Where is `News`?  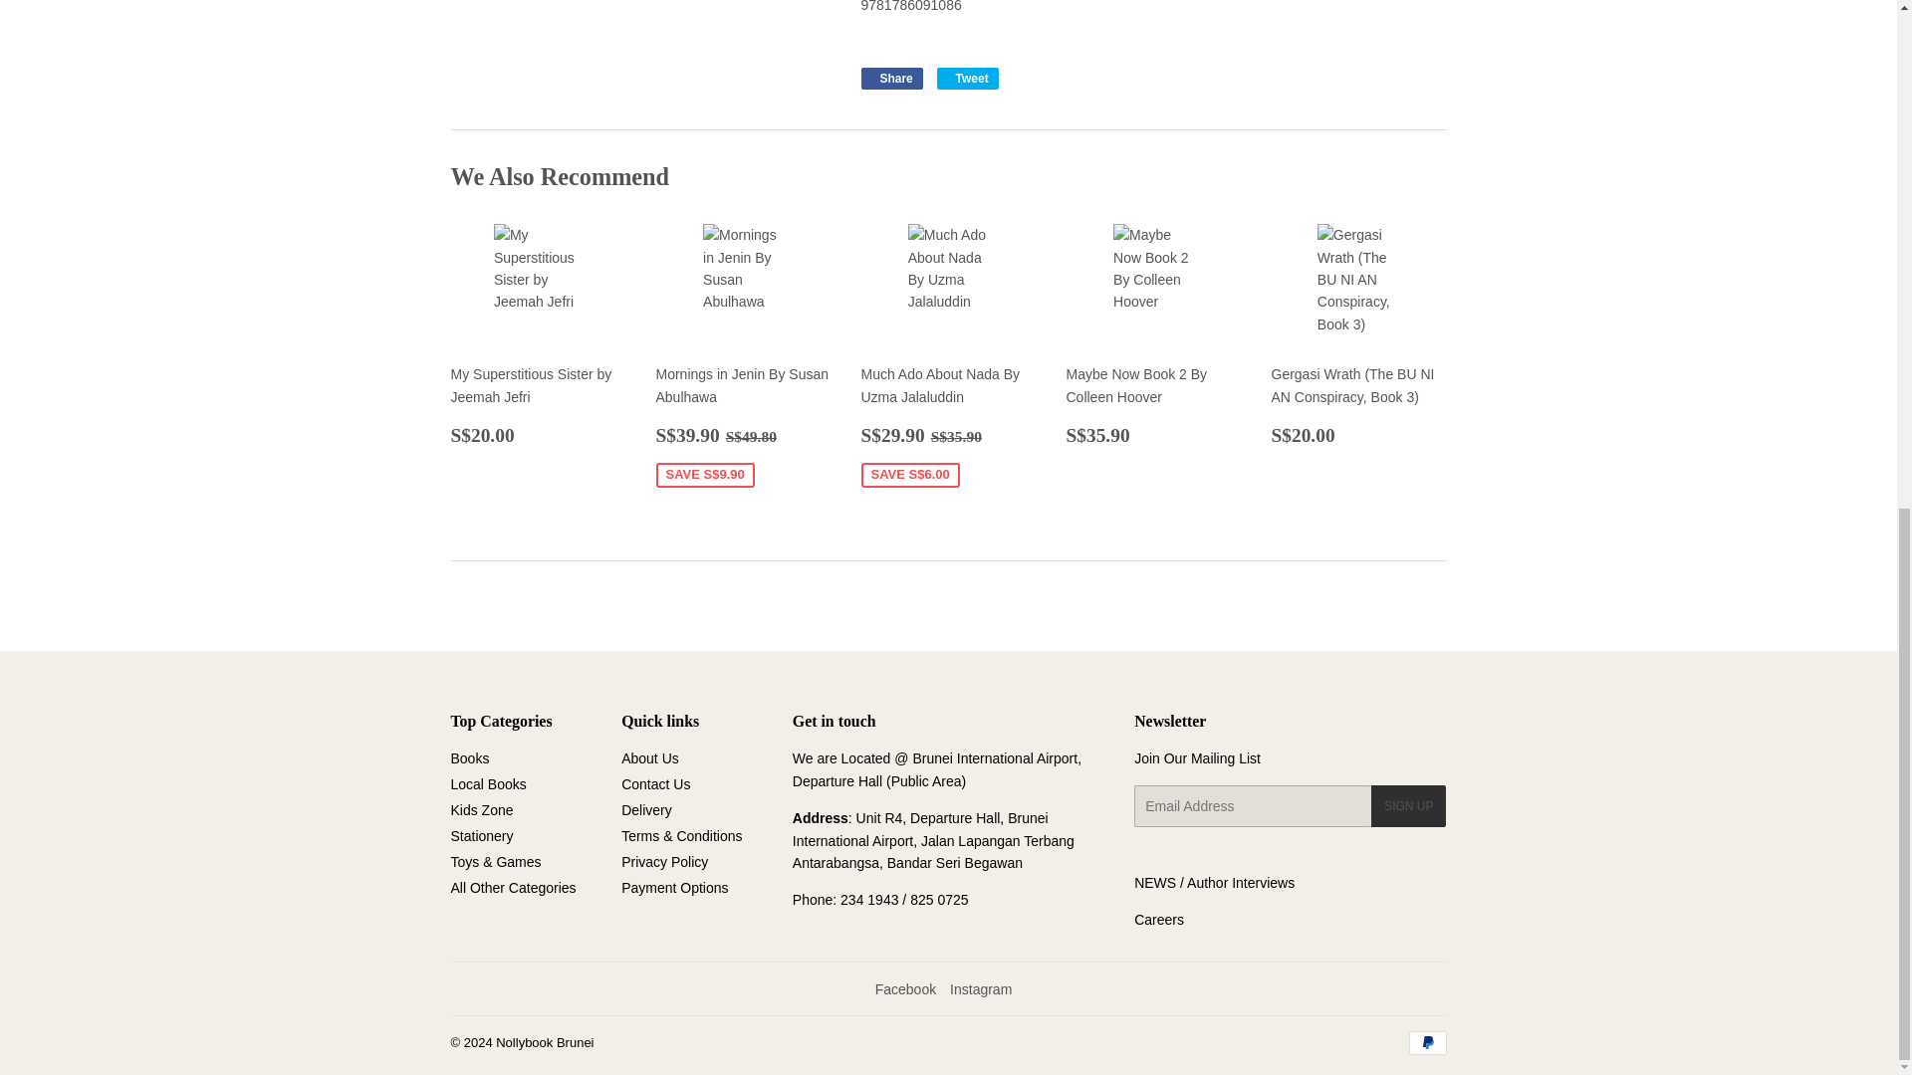 News is located at coordinates (1154, 883).